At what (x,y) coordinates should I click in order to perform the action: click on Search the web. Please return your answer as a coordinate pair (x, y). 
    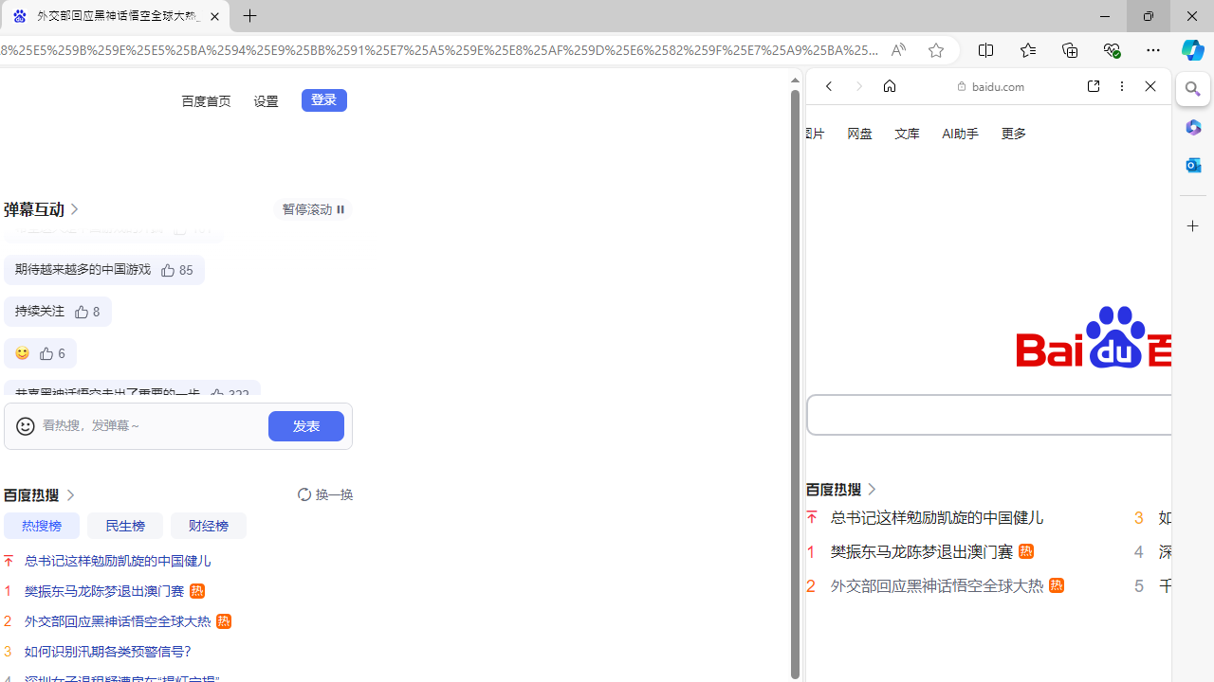
    Looking at the image, I should click on (998, 131).